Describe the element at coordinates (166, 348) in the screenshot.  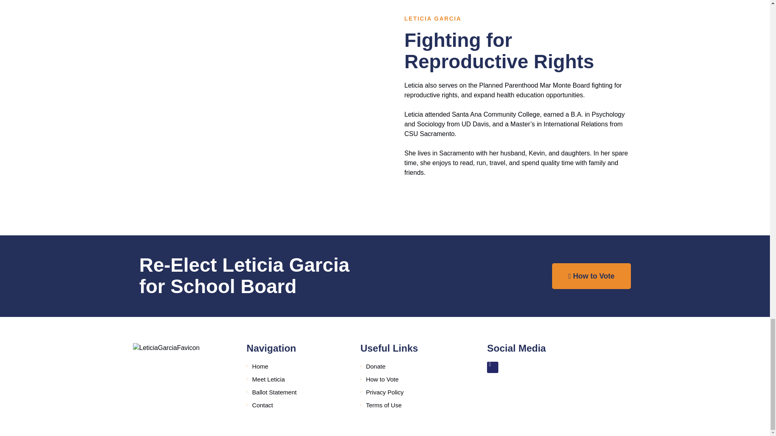
I see `LeticiaGarciaFavicon` at that location.